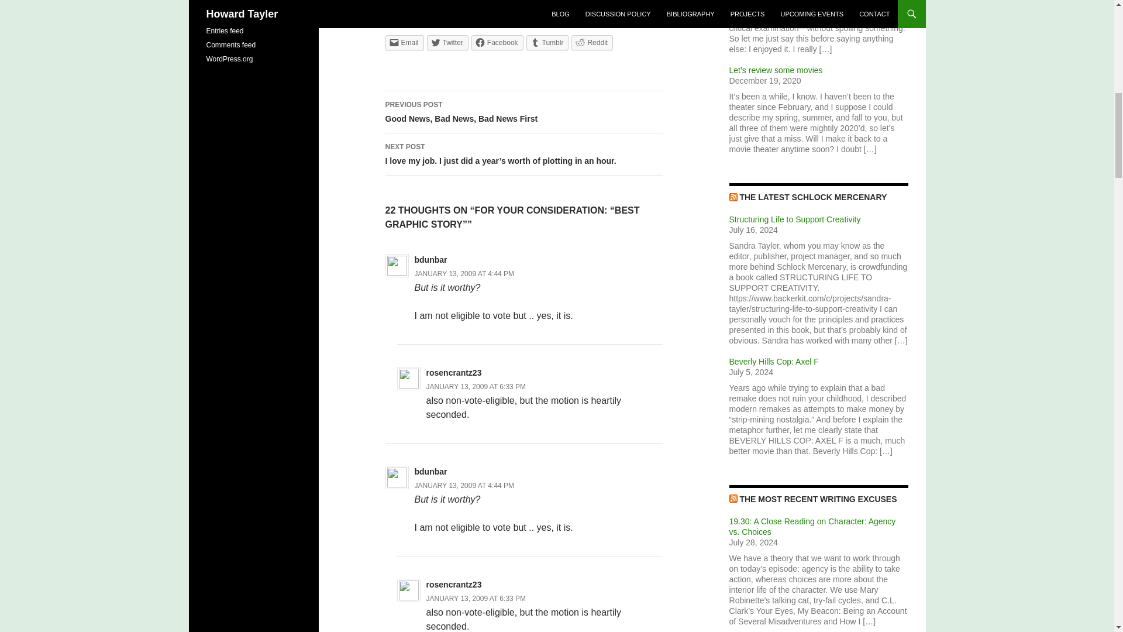  I want to click on Tumblr, so click(547, 43).